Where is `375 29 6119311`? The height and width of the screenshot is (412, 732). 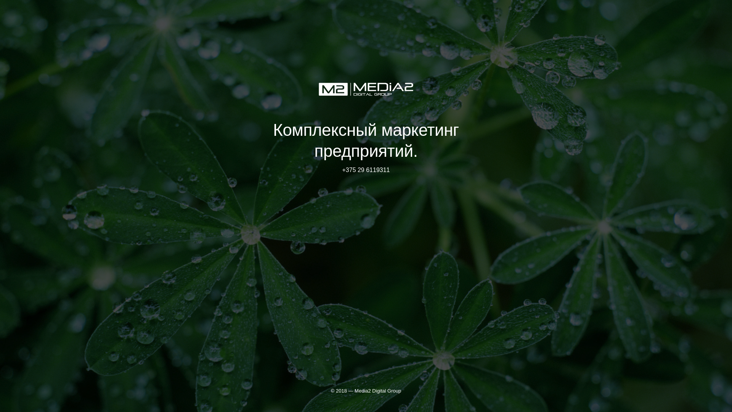
375 29 6119311 is located at coordinates (368, 170).